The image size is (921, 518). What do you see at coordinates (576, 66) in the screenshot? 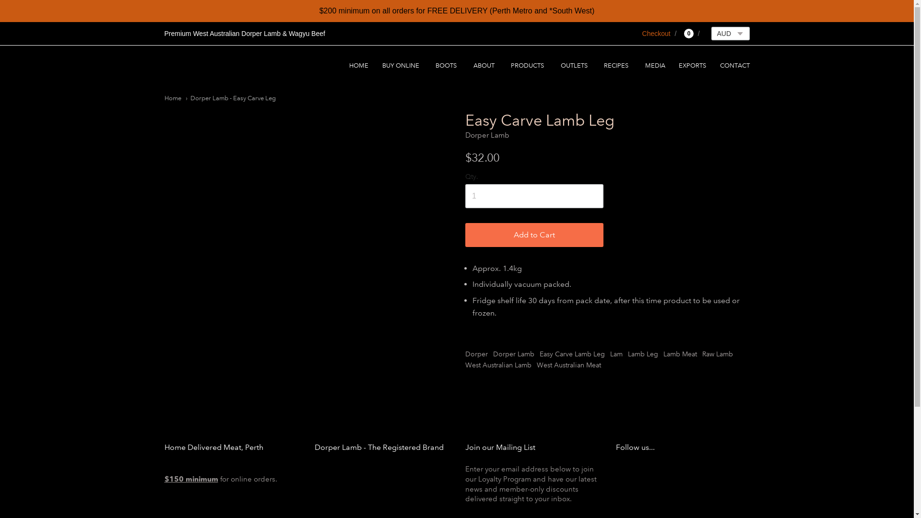
I see `OUTLETS` at bounding box center [576, 66].